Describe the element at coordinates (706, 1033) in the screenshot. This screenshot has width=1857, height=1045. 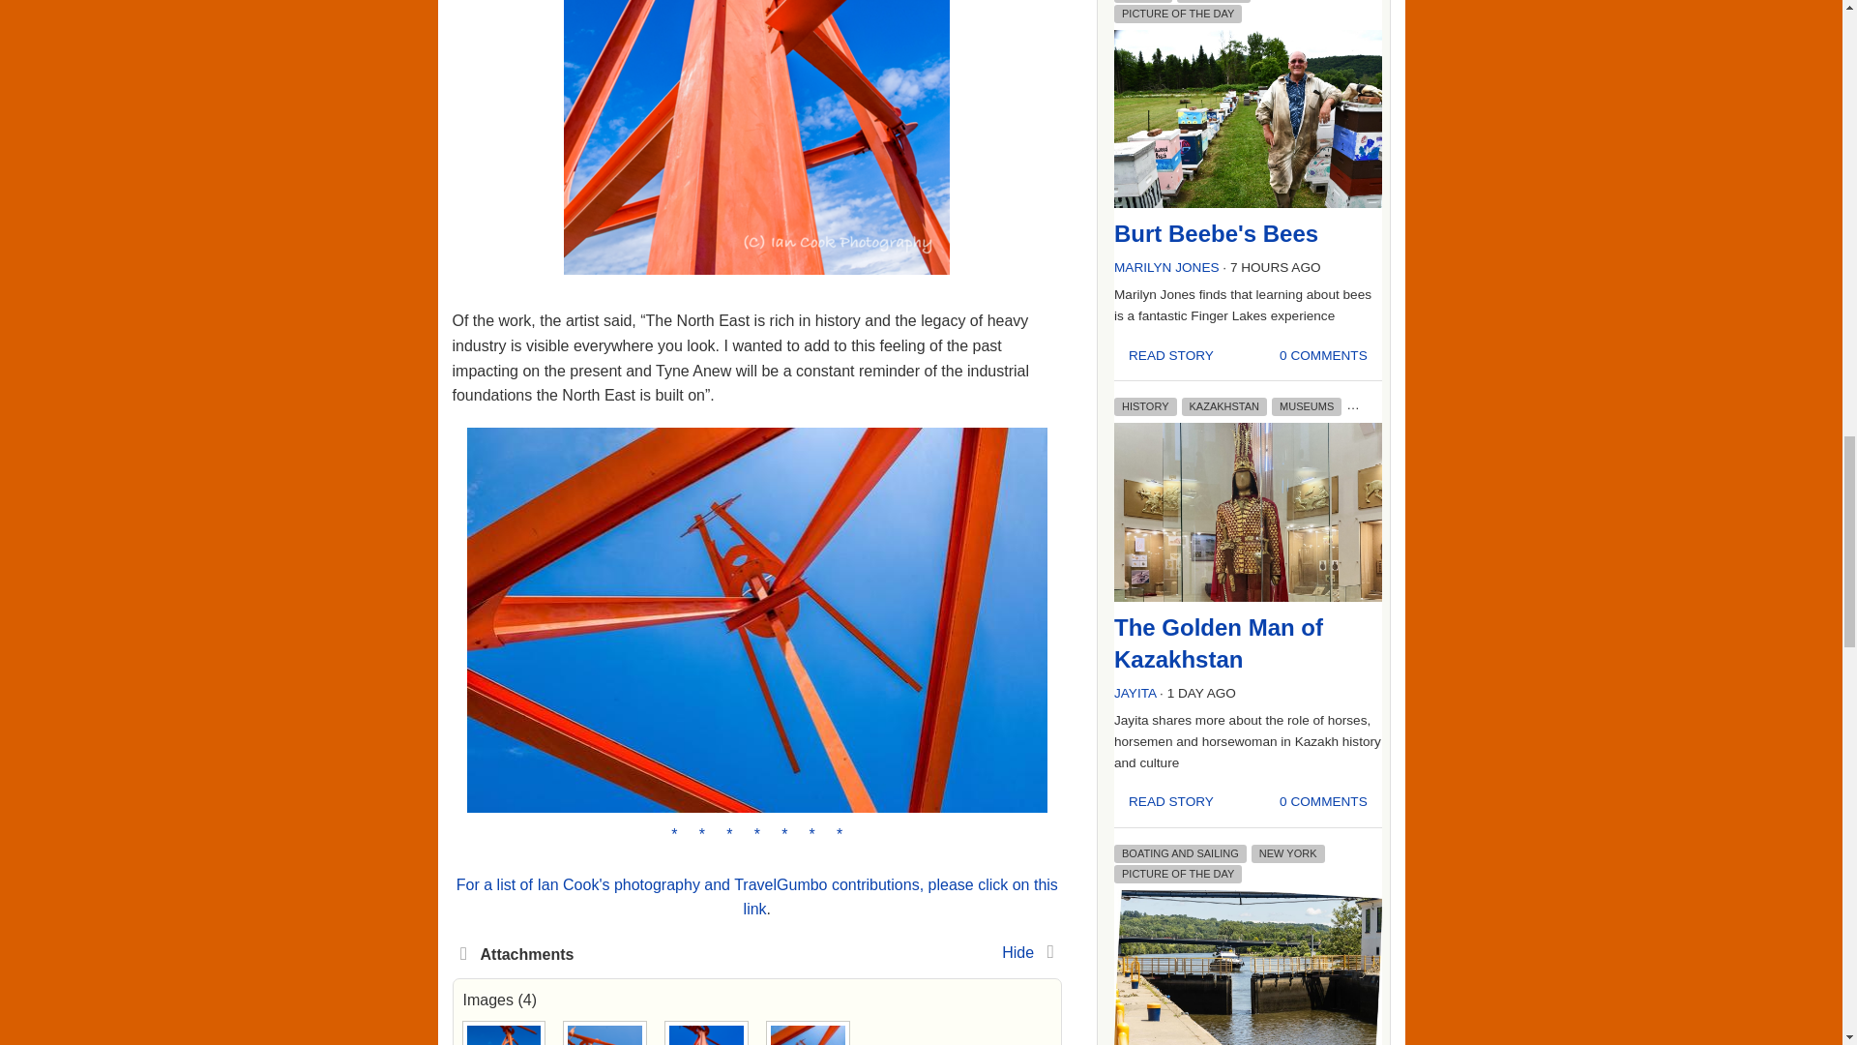
I see `Tyne Anew, Royal Quays Marina` at that location.